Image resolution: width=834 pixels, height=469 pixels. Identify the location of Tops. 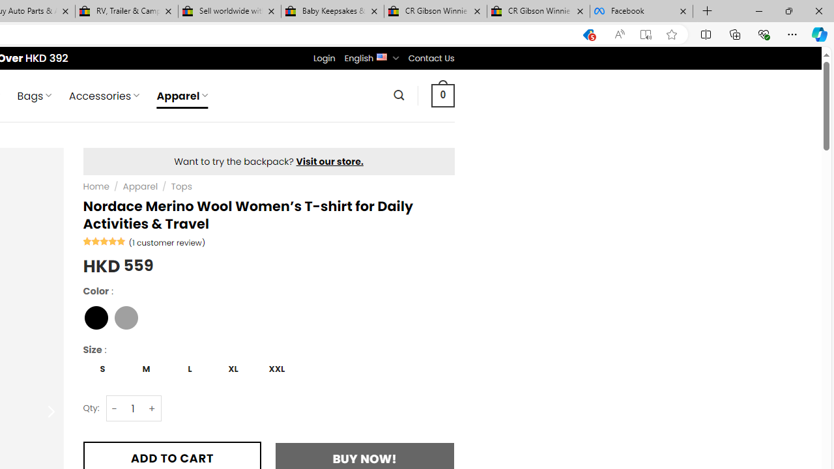
(181, 186).